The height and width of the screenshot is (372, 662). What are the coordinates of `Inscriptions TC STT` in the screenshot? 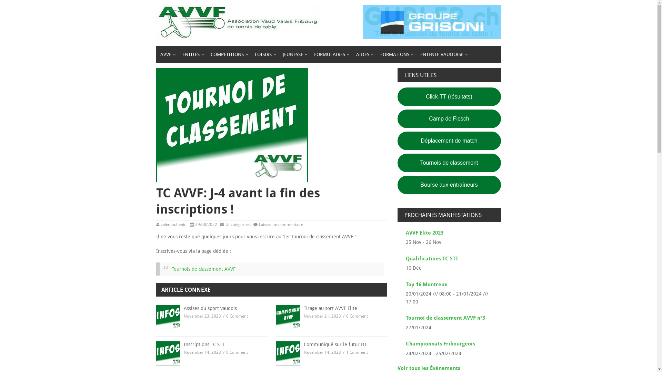 It's located at (211, 345).